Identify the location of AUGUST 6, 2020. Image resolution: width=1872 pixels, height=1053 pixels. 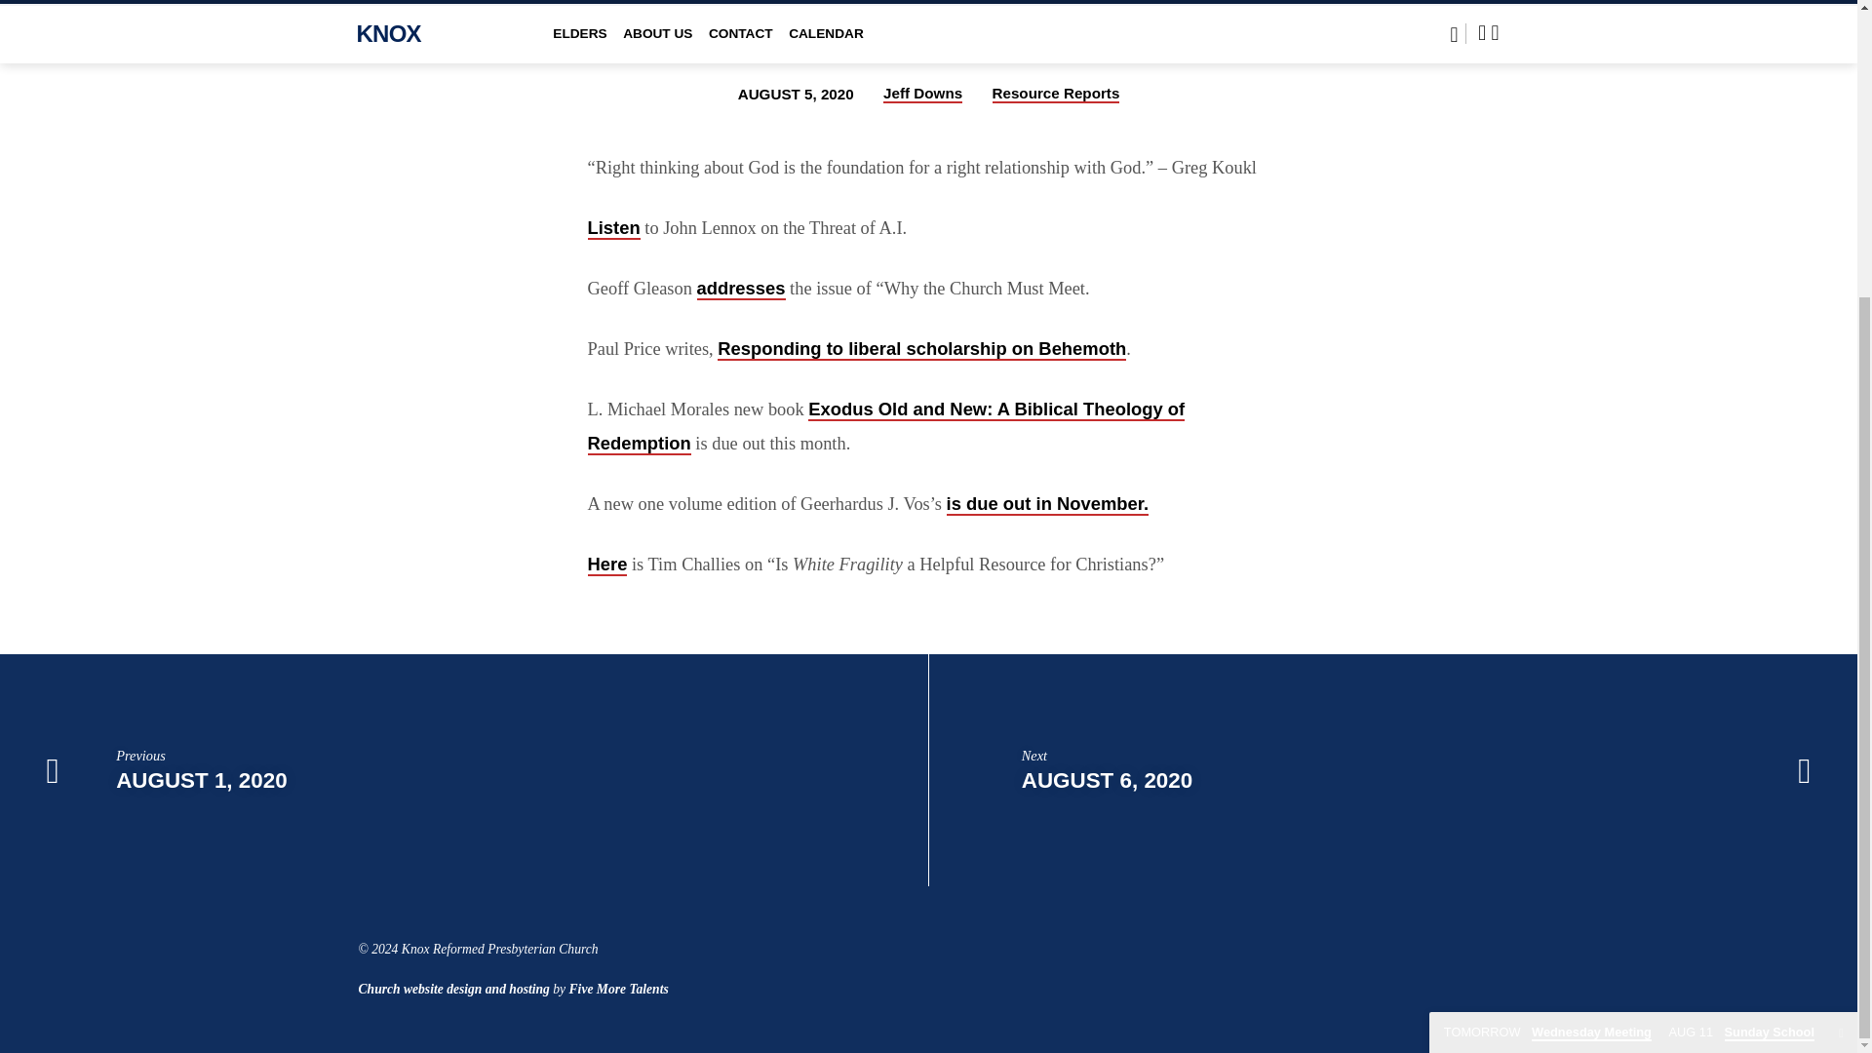
(1108, 780).